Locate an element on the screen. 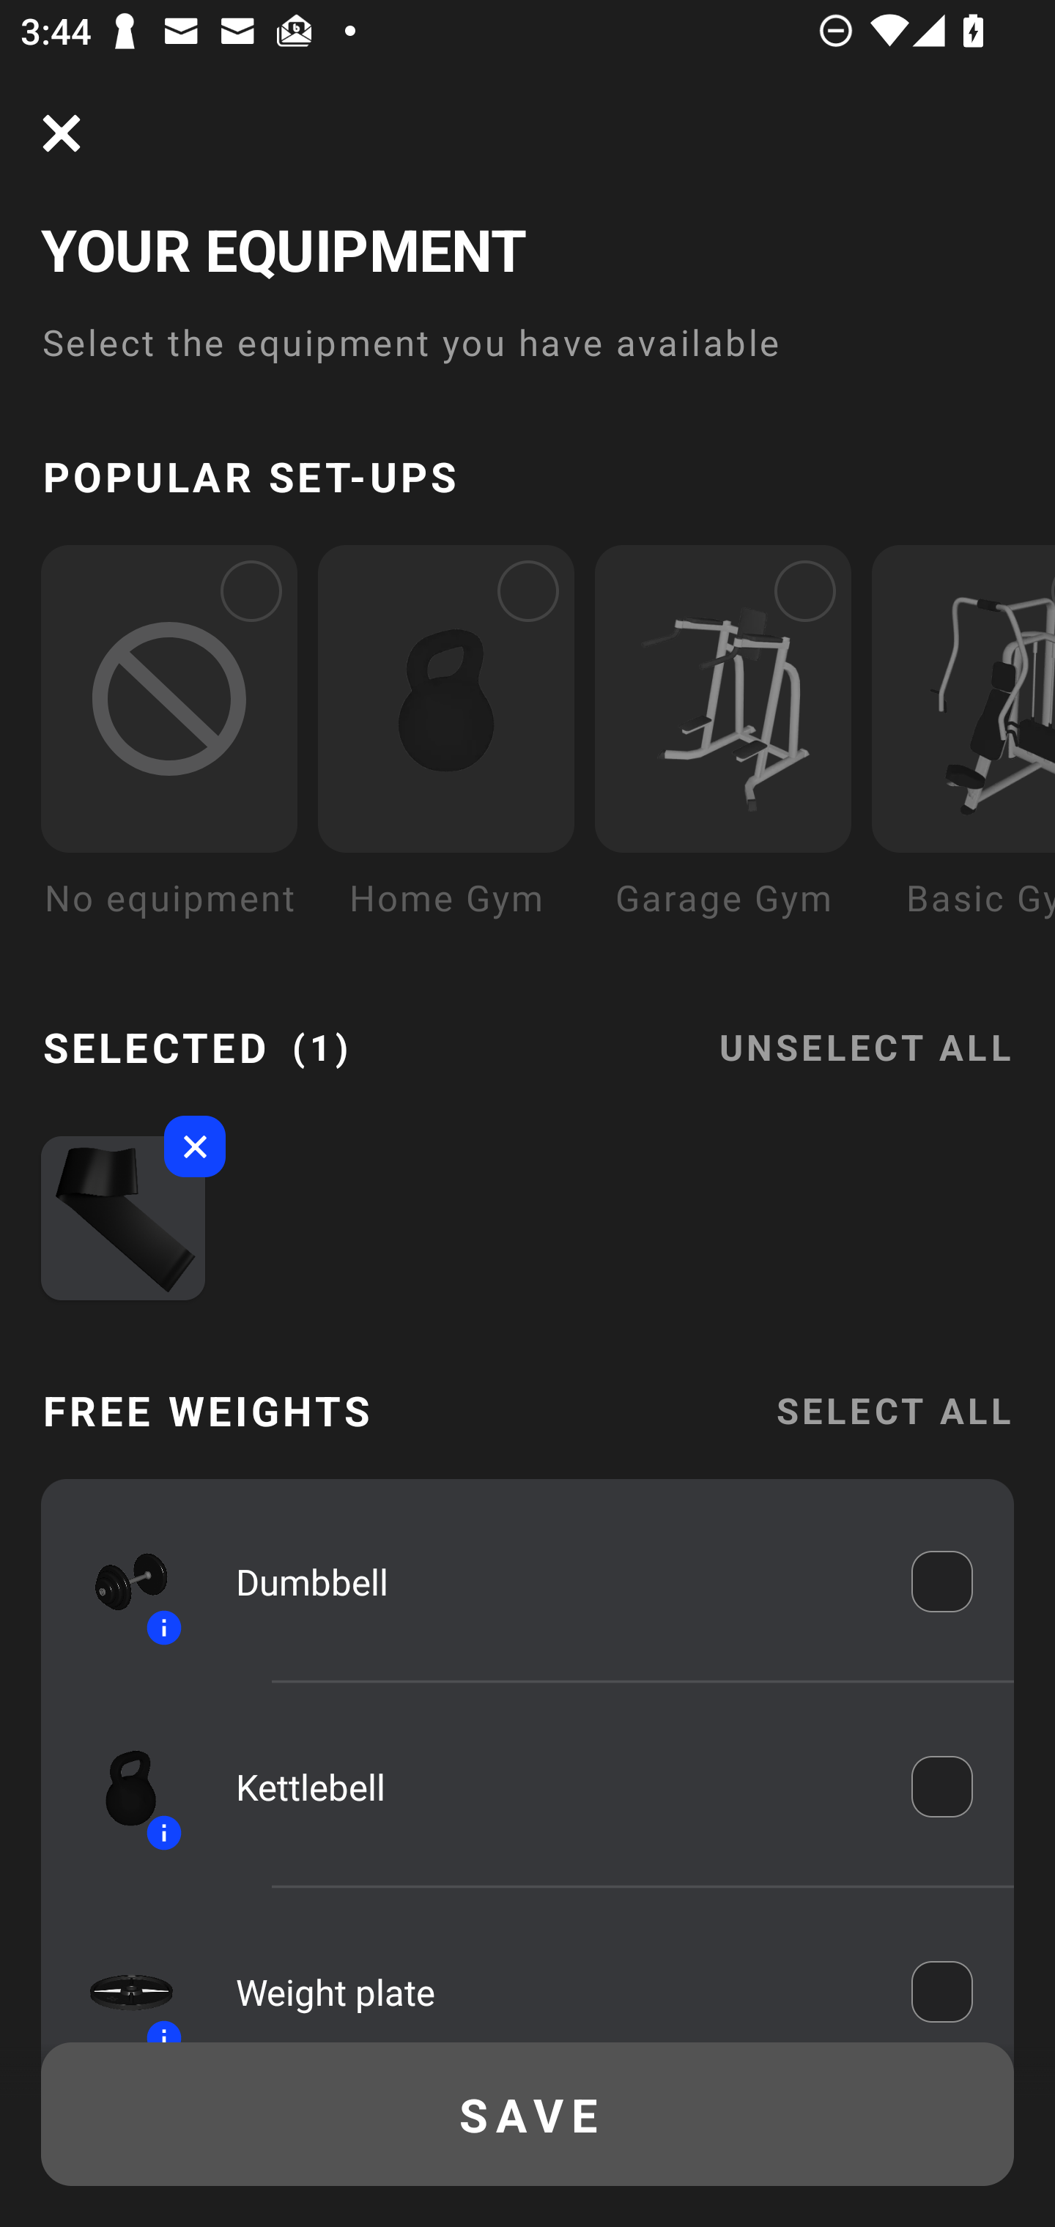  SAVE is located at coordinates (527, 2114).